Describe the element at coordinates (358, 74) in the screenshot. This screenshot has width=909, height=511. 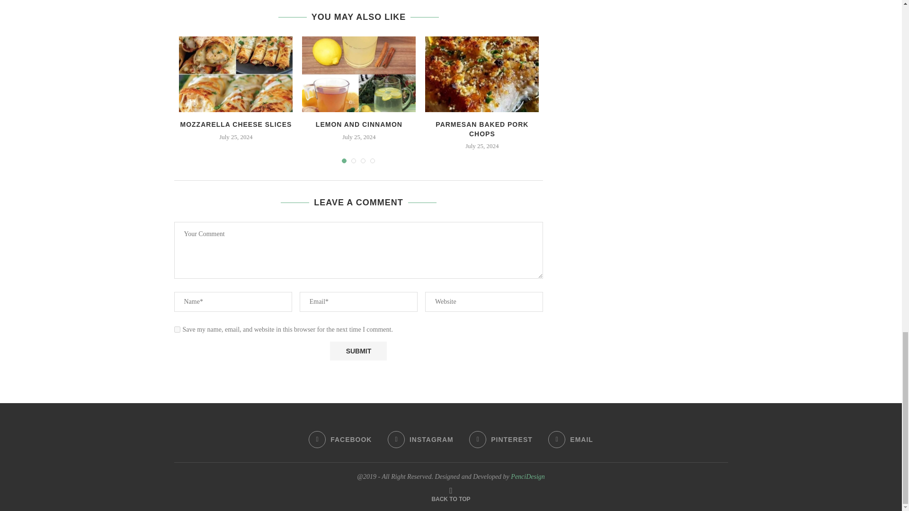
I see `Lemon and Cinnamon` at that location.